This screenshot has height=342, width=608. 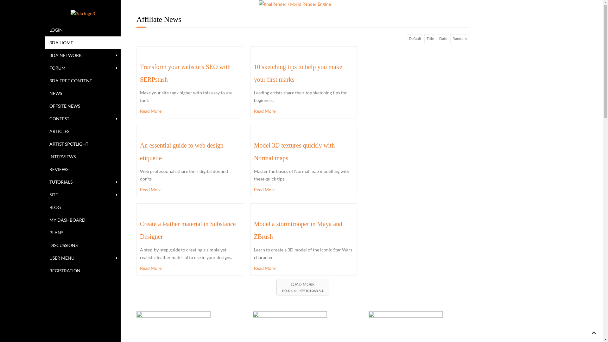 I want to click on Model a stormtrooper in Maya and ZBrush, so click(x=298, y=230).